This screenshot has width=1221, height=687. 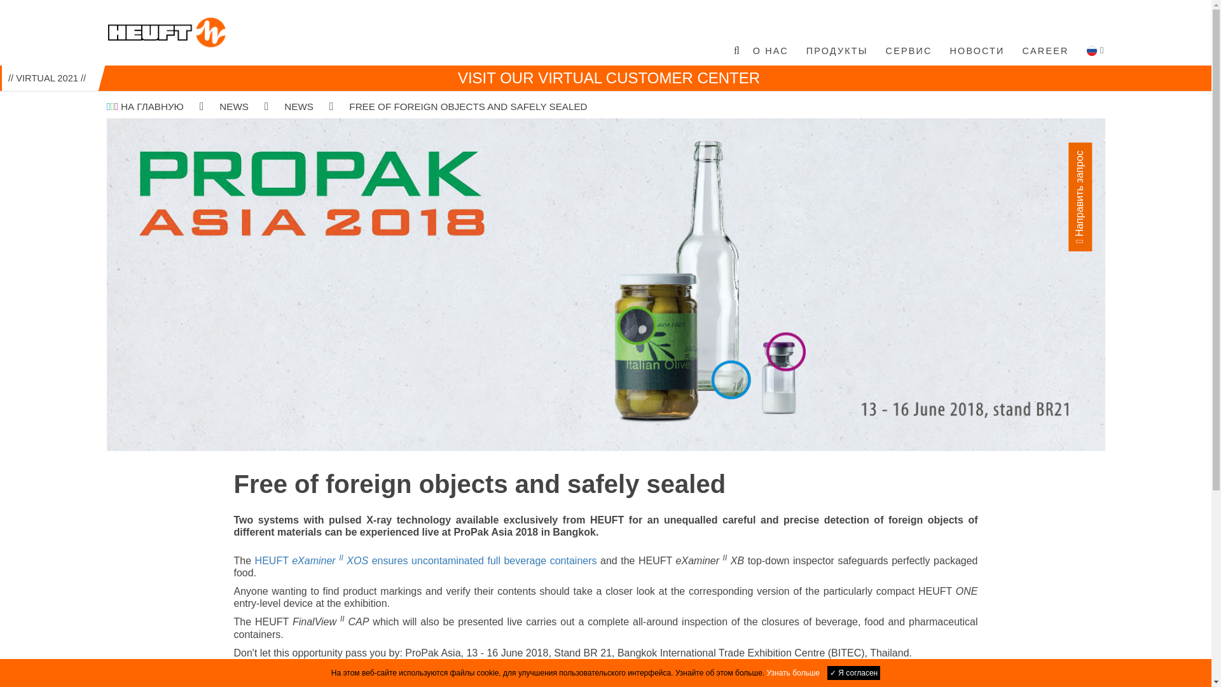 I want to click on CAREER, so click(x=1045, y=51).